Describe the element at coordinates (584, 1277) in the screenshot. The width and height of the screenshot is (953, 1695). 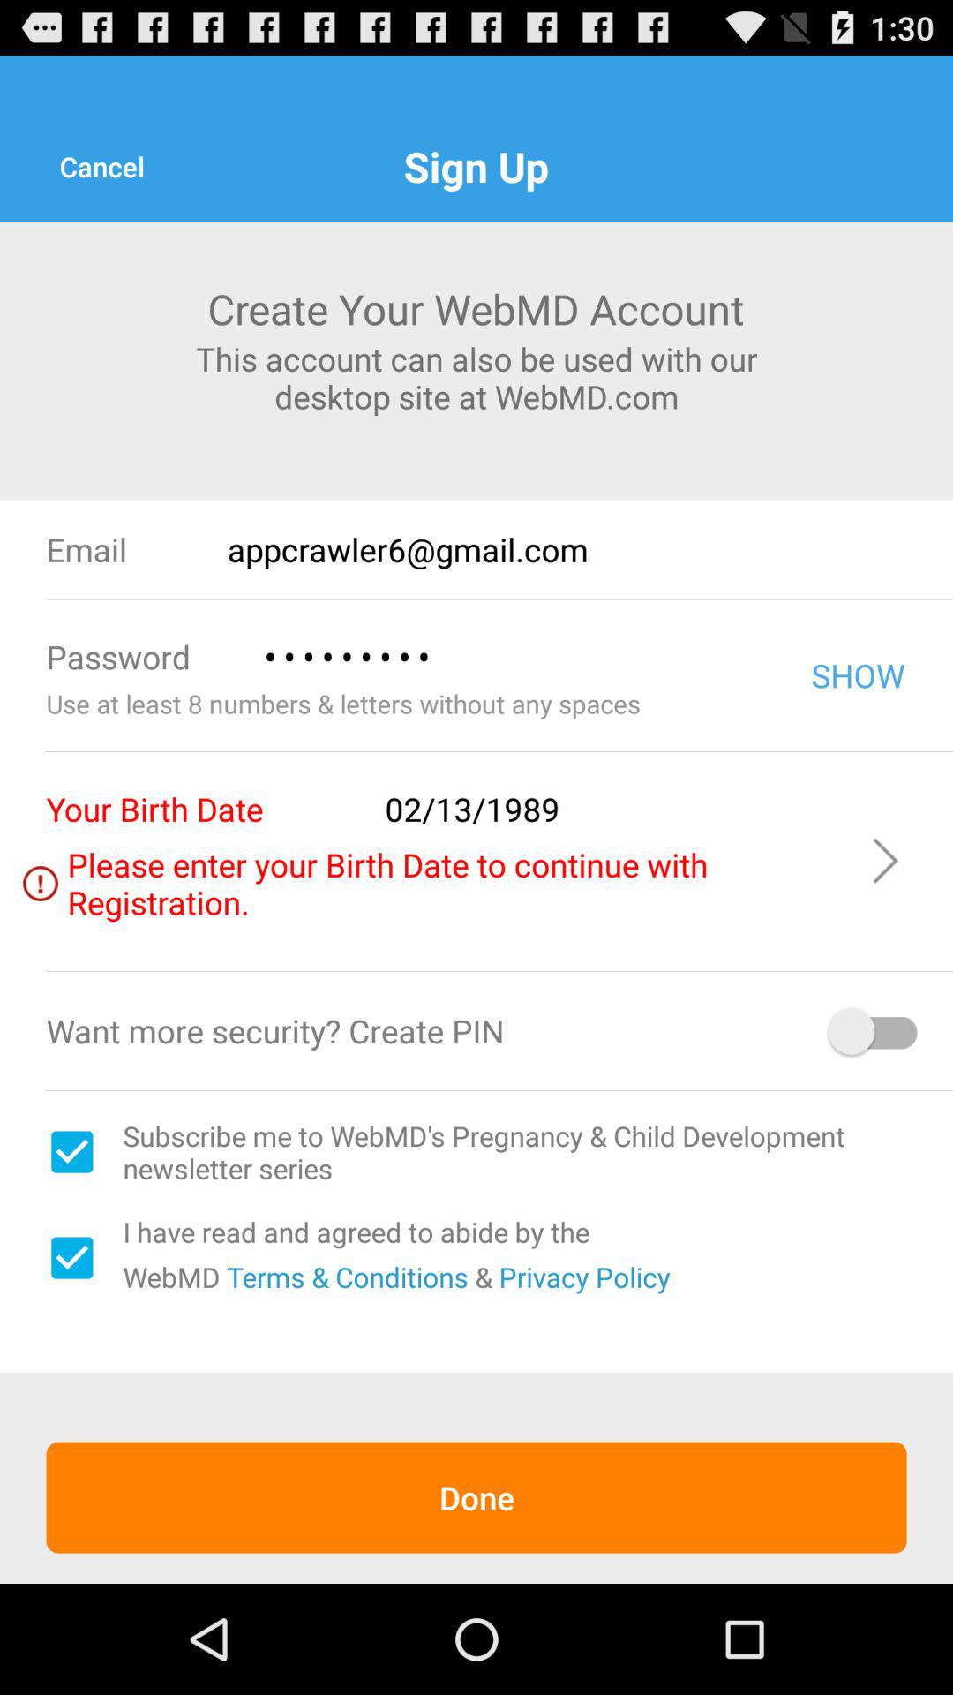
I see `turn off the item to the right of the  &  item` at that location.